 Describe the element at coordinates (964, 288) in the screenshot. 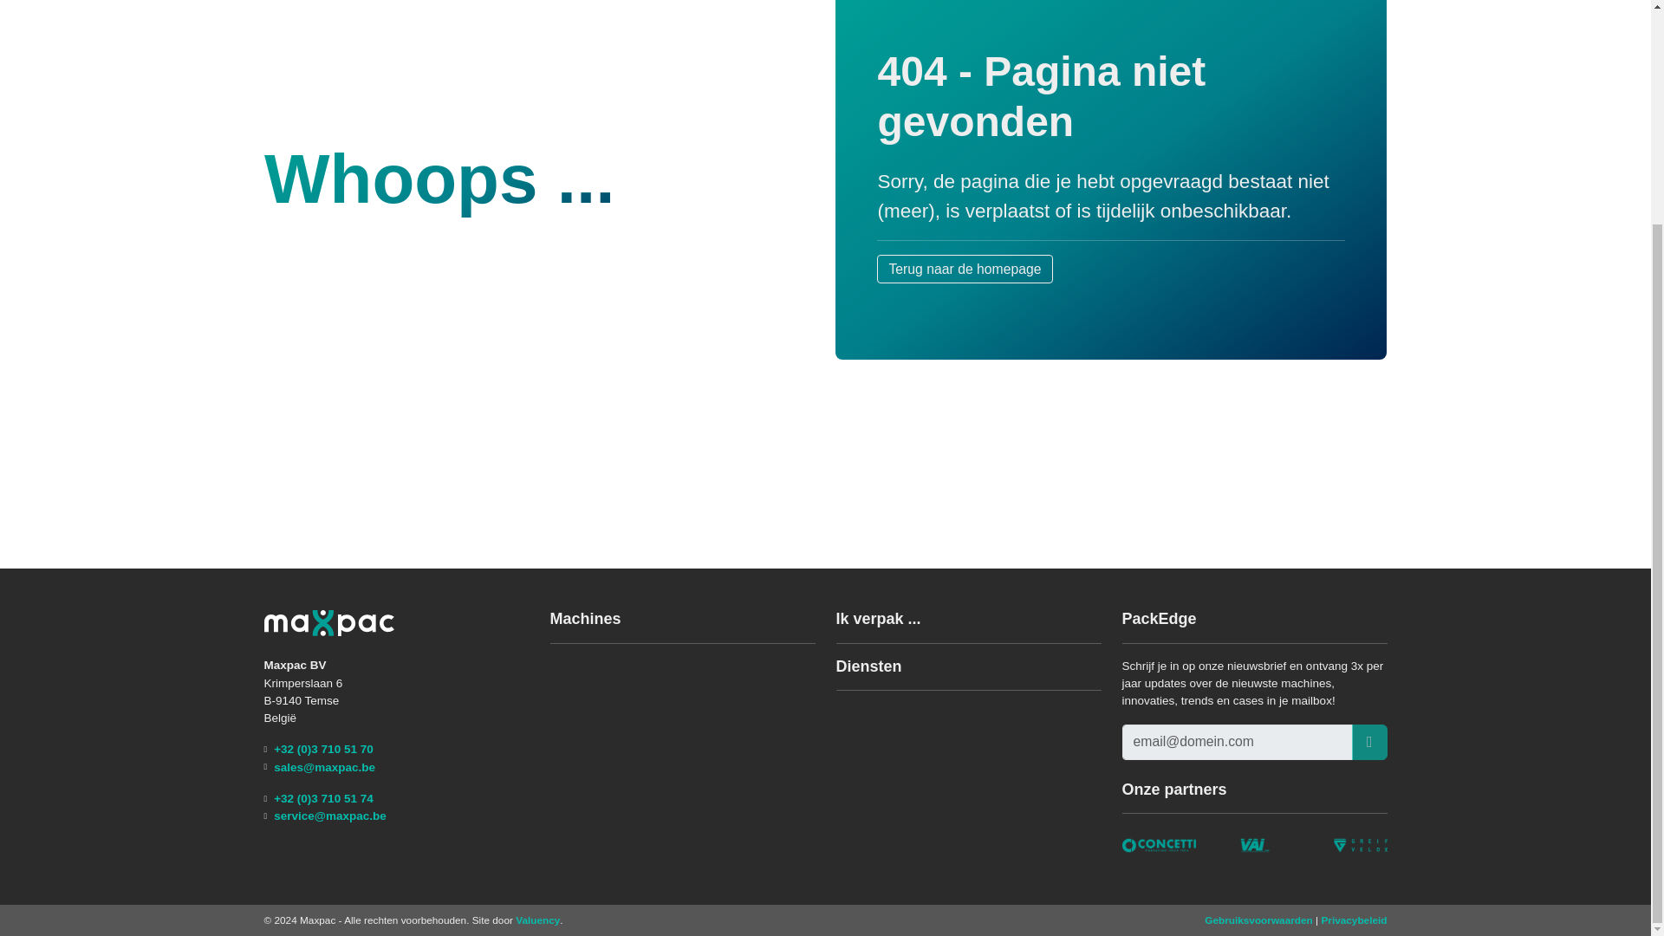

I see `Terug naar de homepage` at that location.